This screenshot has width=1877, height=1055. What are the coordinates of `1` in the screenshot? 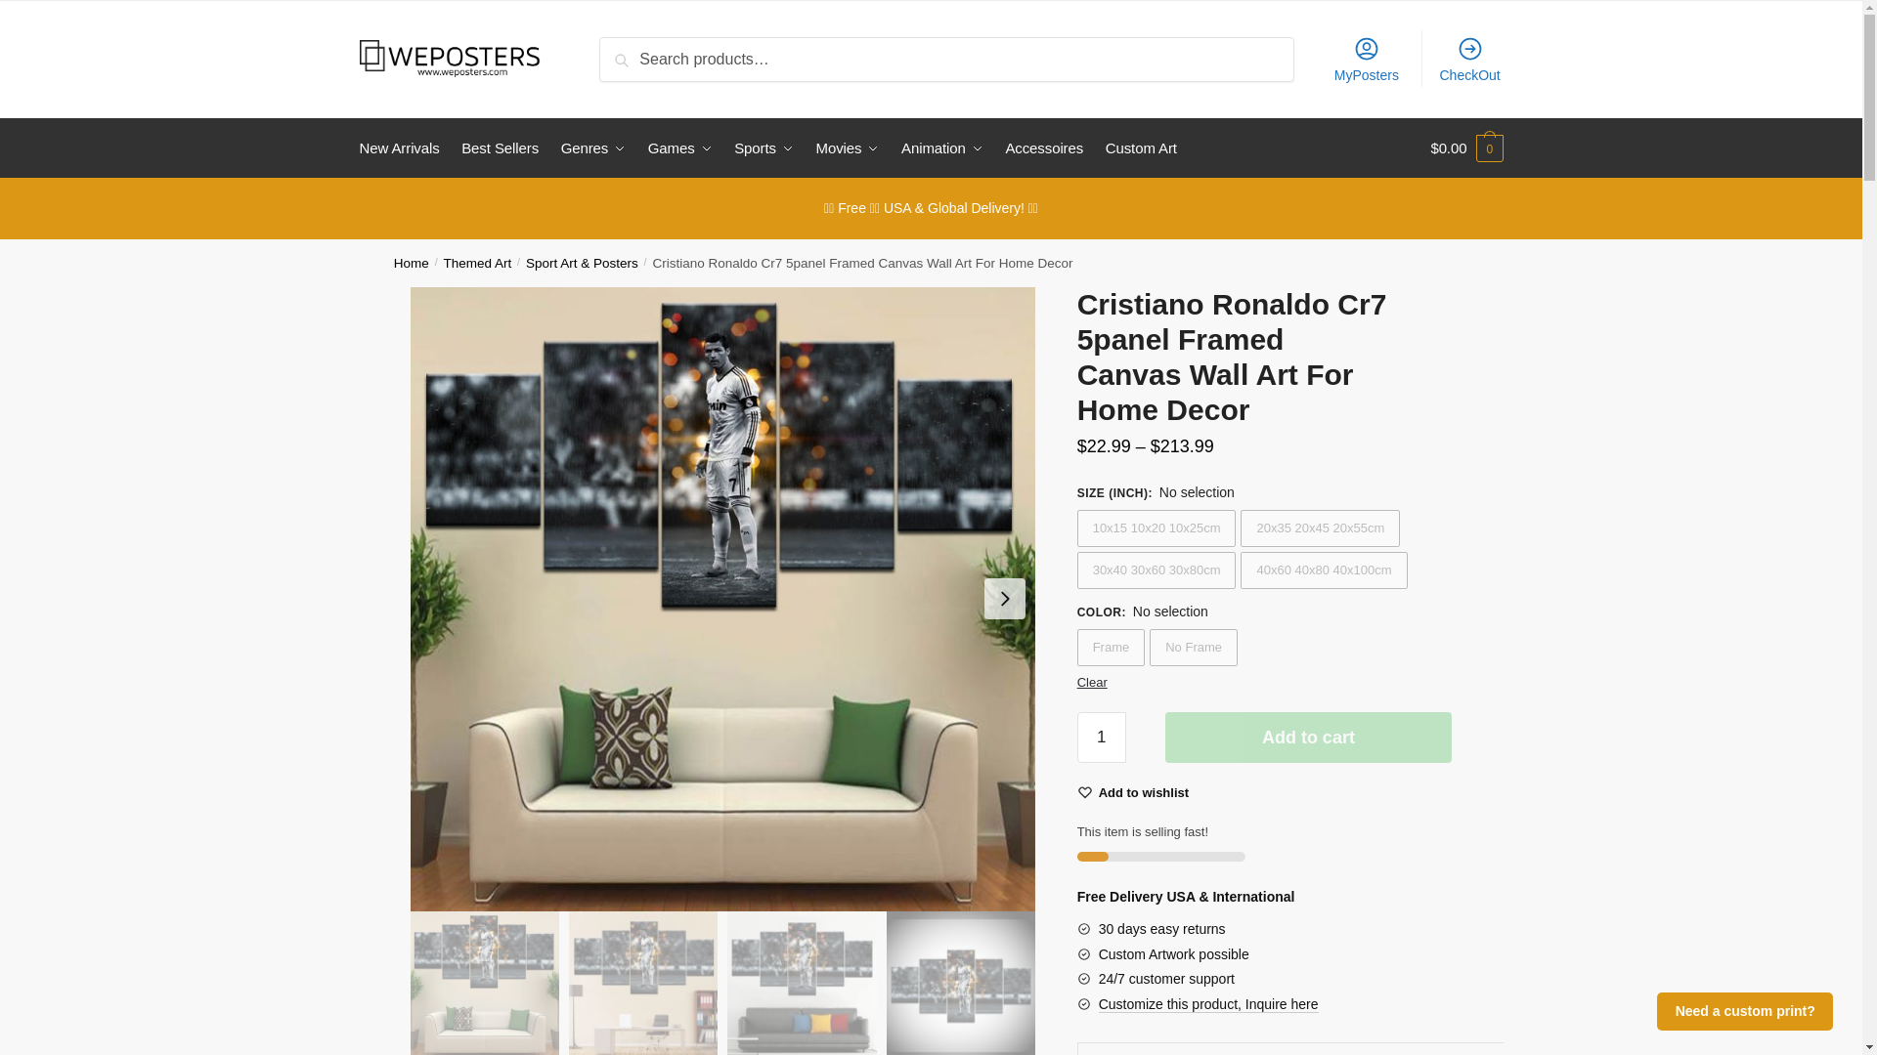 It's located at (1102, 737).